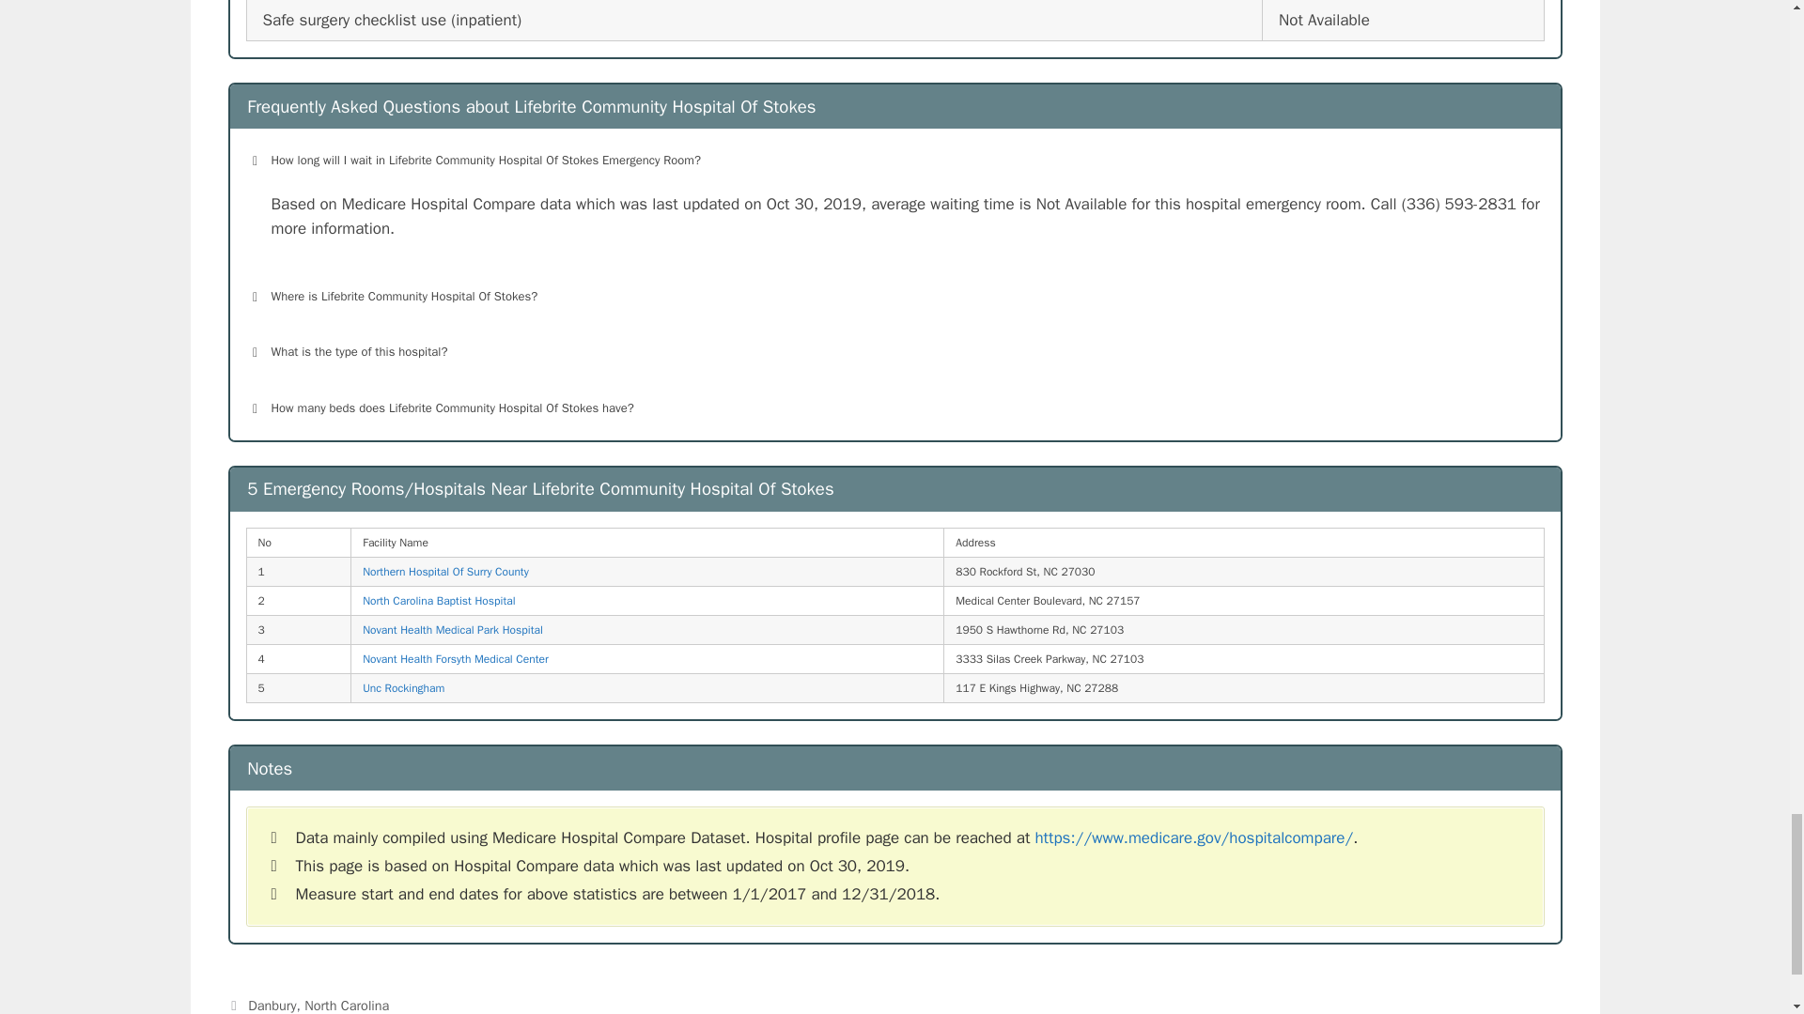  What do you see at coordinates (347, 1005) in the screenshot?
I see `North Carolina` at bounding box center [347, 1005].